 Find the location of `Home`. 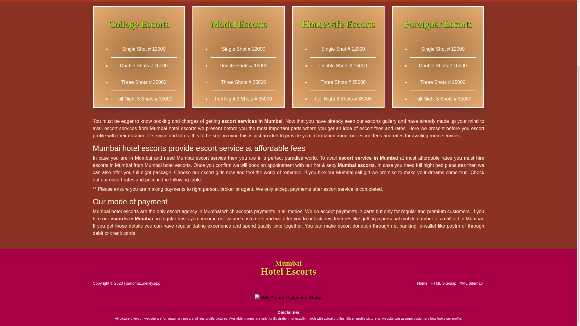

Home is located at coordinates (422, 283).